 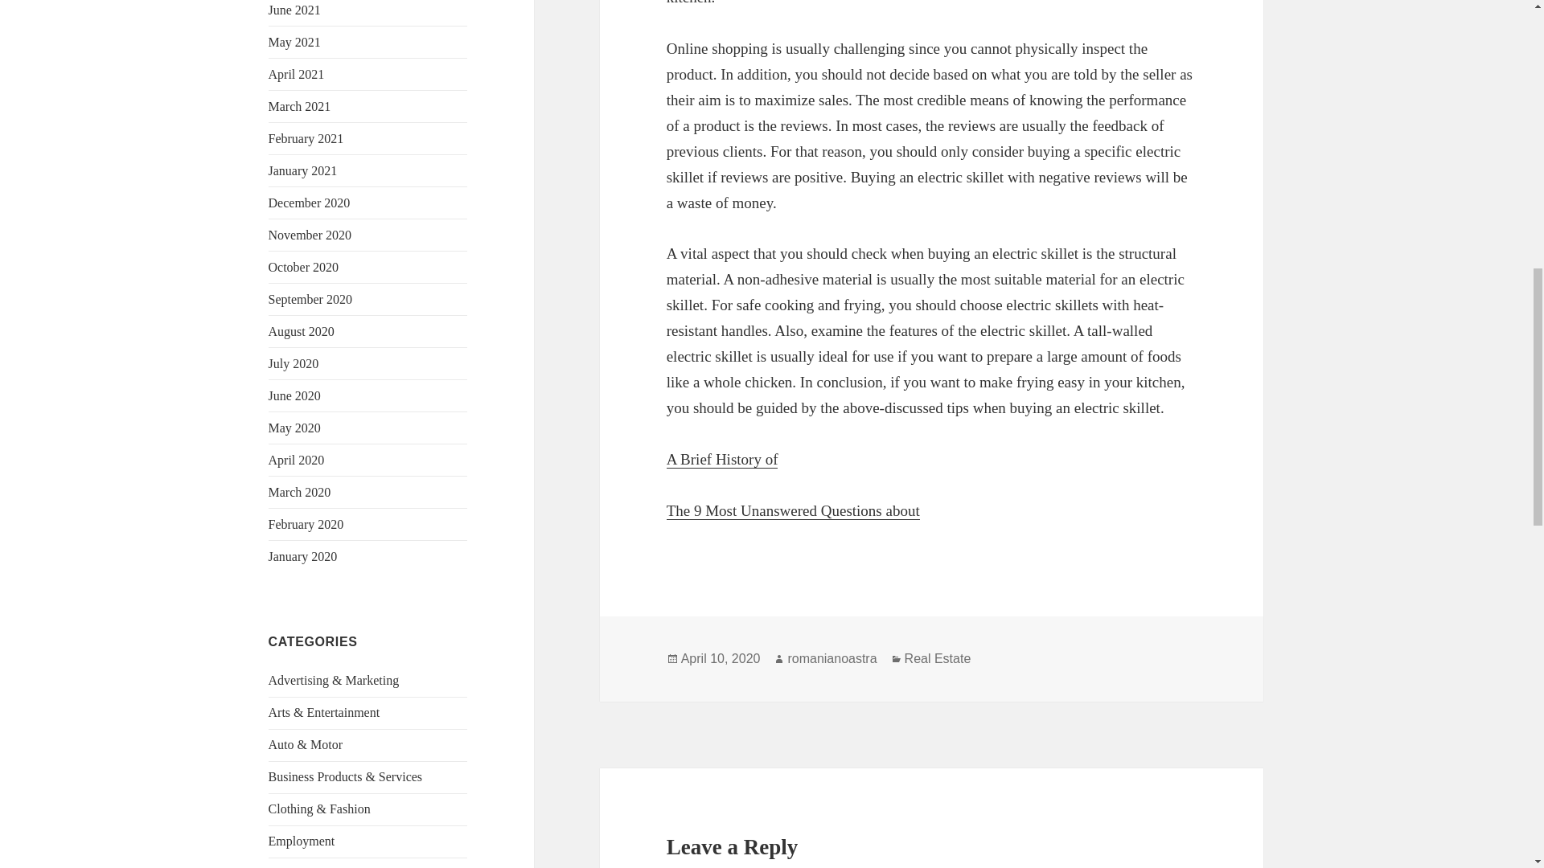 I want to click on April 2021, so click(x=296, y=74).